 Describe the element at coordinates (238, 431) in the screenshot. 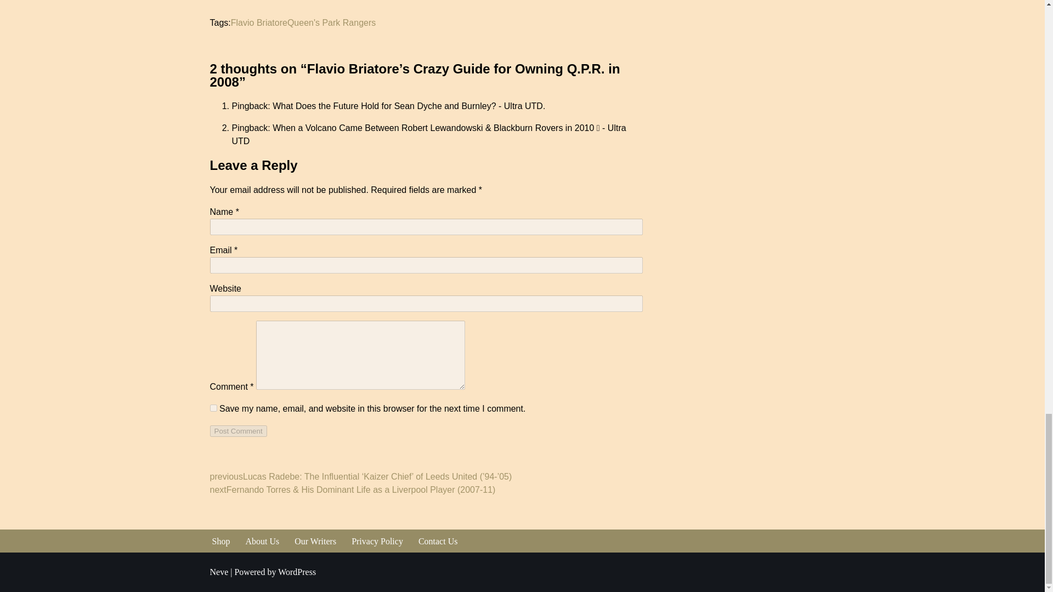

I see `Post Comment` at that location.